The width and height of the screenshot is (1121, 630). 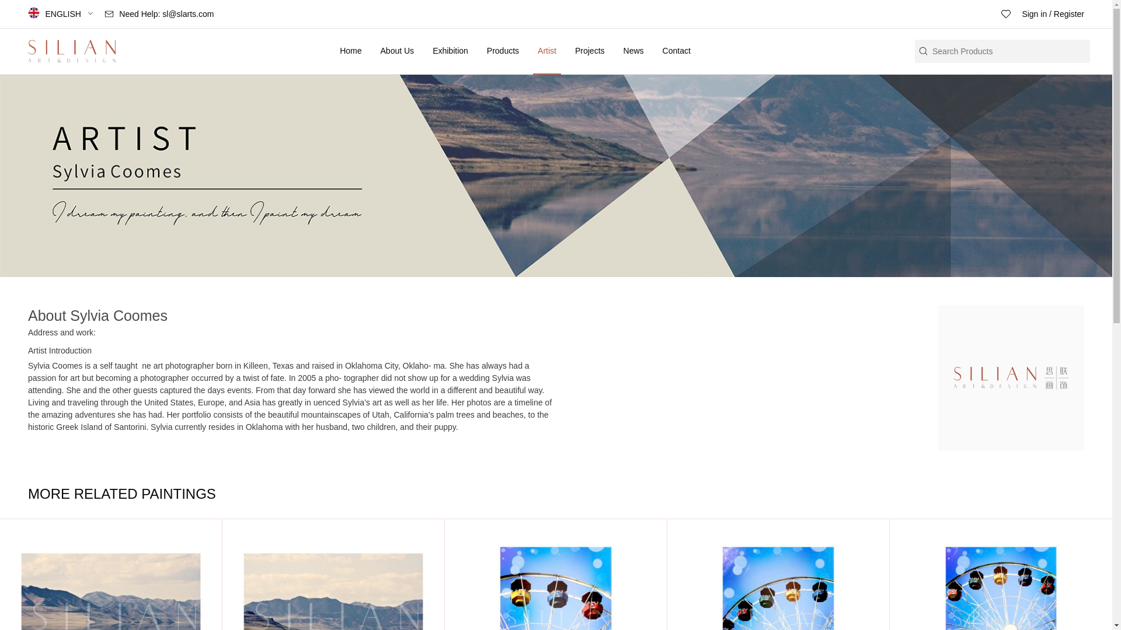 I want to click on About Us, so click(x=397, y=51).